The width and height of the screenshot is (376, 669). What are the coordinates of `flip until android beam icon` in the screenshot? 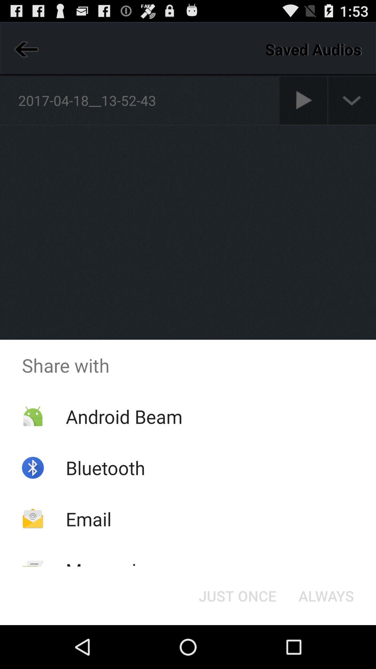 It's located at (124, 416).